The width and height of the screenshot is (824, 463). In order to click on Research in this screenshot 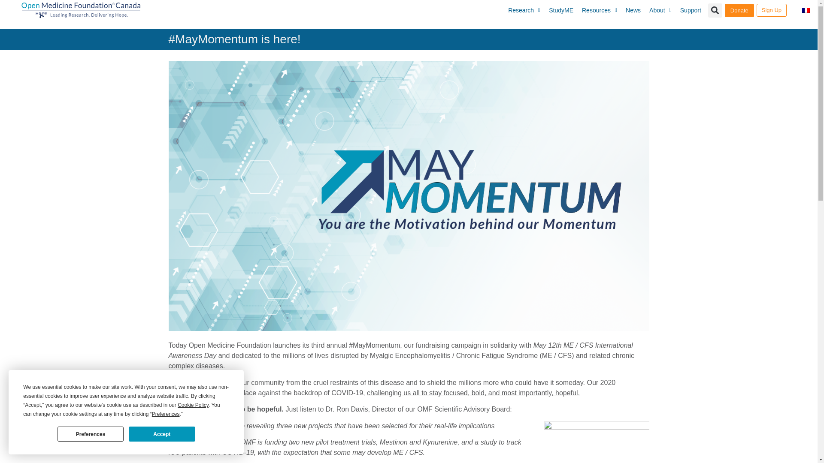, I will do `click(524, 10)`.